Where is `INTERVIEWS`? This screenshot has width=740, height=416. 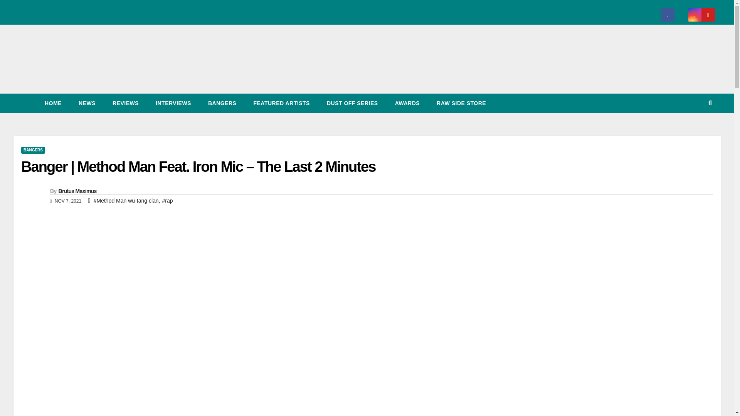
INTERVIEWS is located at coordinates (173, 103).